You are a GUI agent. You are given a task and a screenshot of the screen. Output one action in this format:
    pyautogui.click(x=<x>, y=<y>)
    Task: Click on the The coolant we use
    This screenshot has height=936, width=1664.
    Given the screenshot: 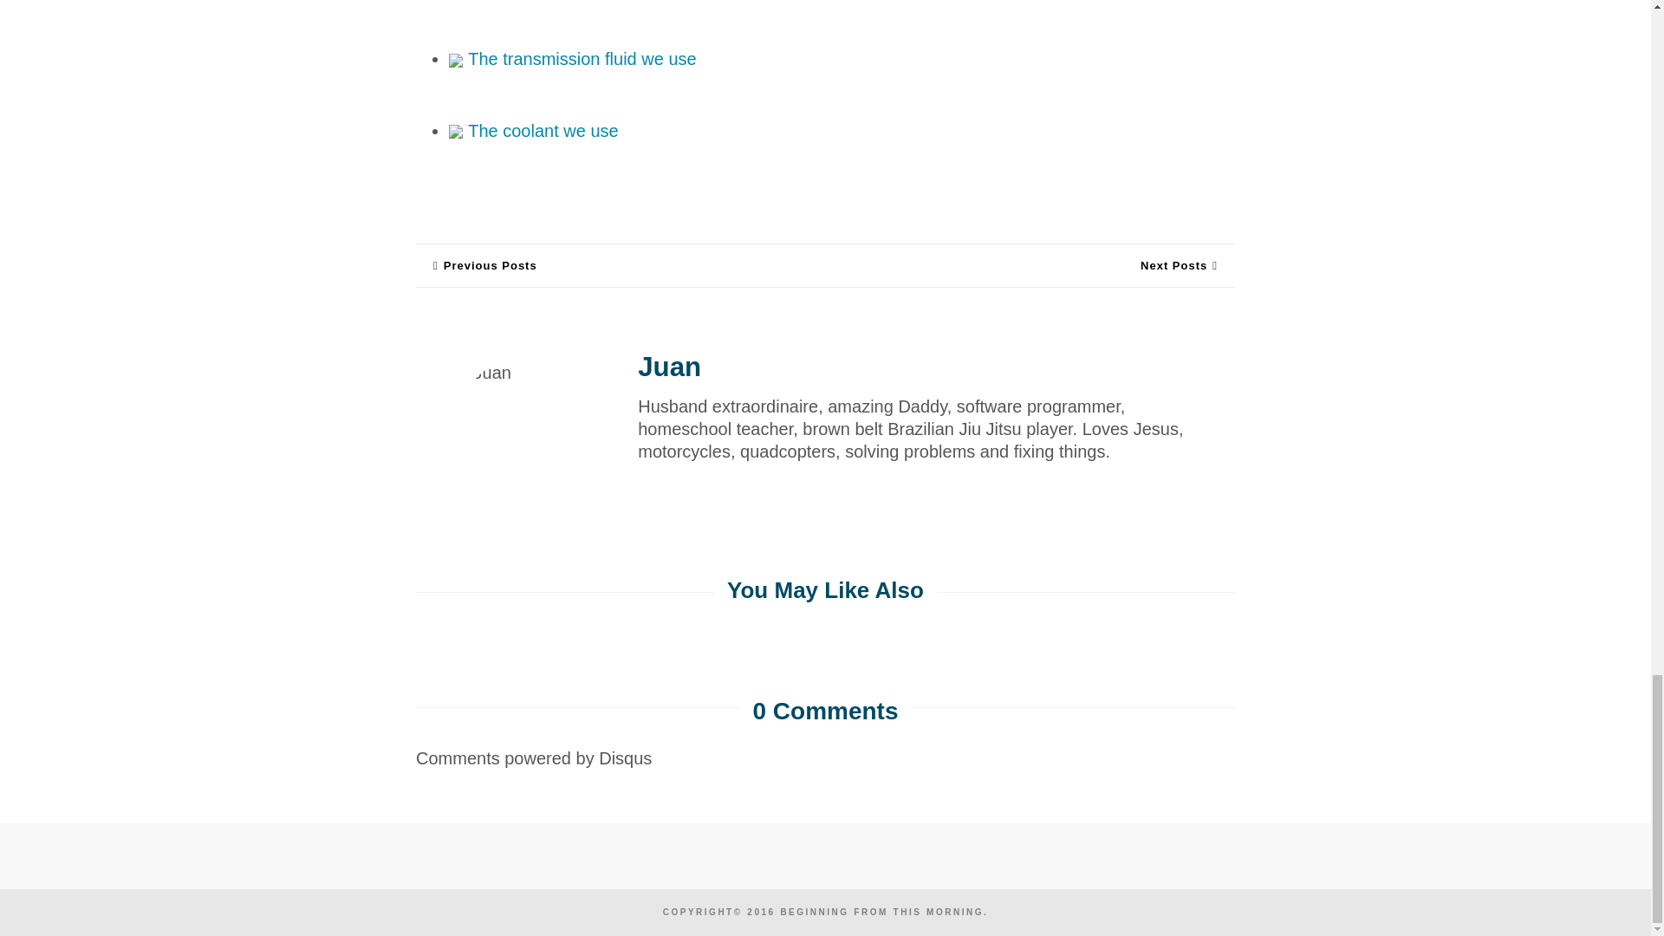 What is the action you would take?
    pyautogui.click(x=534, y=130)
    